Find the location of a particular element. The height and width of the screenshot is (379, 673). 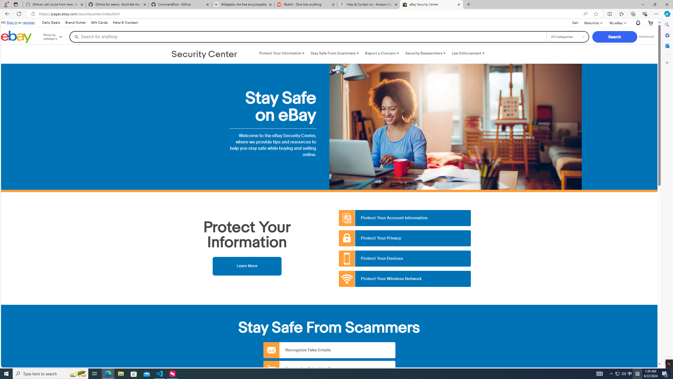

Recognize Fake Emails is located at coordinates (329, 350).